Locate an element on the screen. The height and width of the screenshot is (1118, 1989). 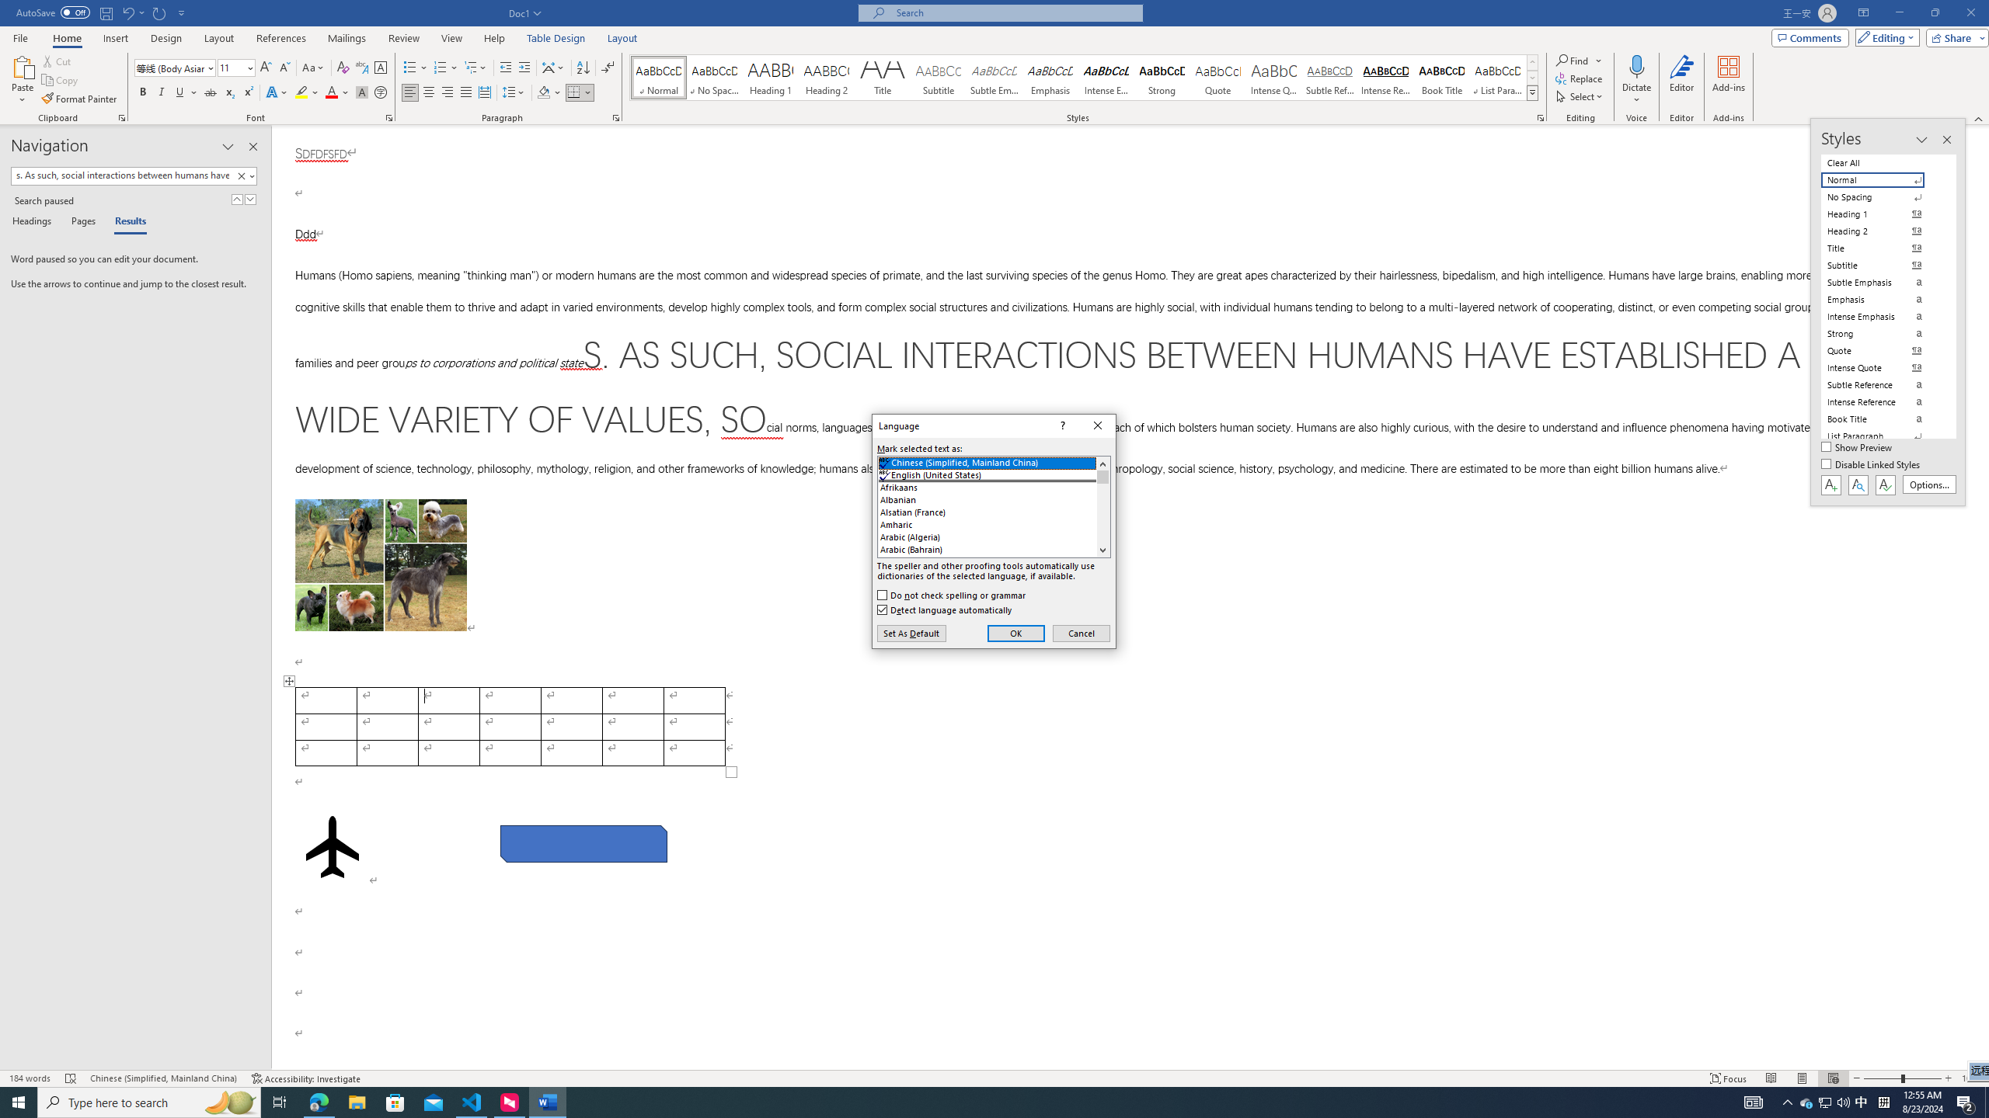
File Explorer is located at coordinates (357, 1102).